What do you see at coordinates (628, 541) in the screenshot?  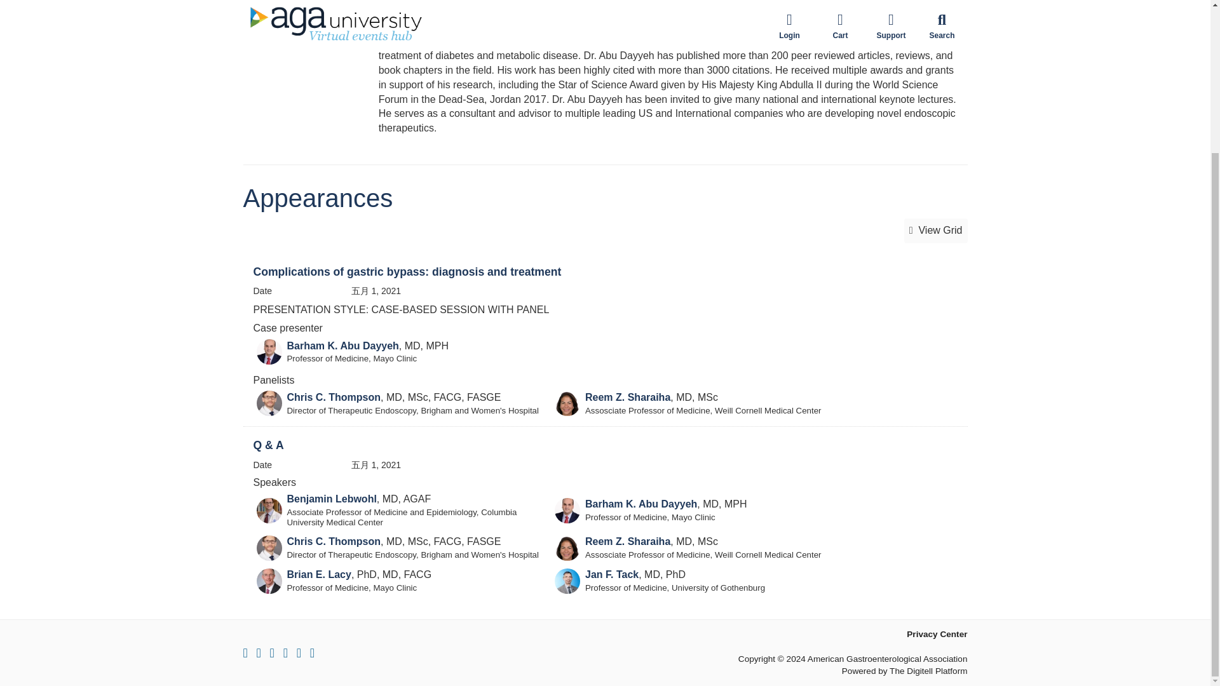 I see `Reem Z. Sharaiha` at bounding box center [628, 541].